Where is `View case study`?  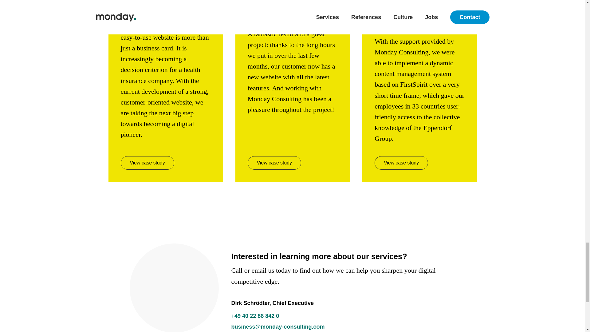 View case study is located at coordinates (147, 163).